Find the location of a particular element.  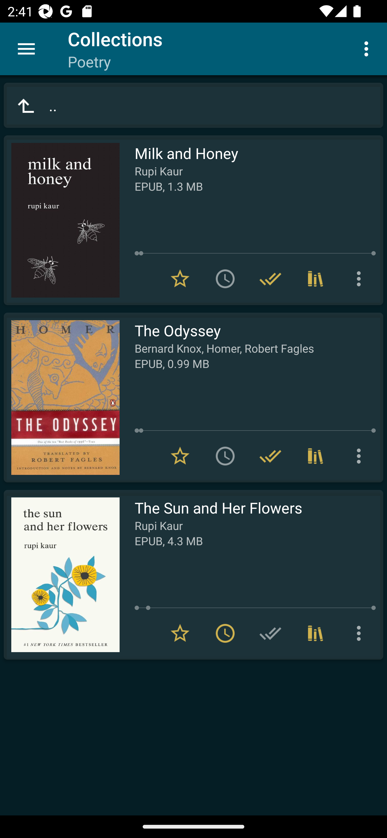

More options is located at coordinates (361, 279).